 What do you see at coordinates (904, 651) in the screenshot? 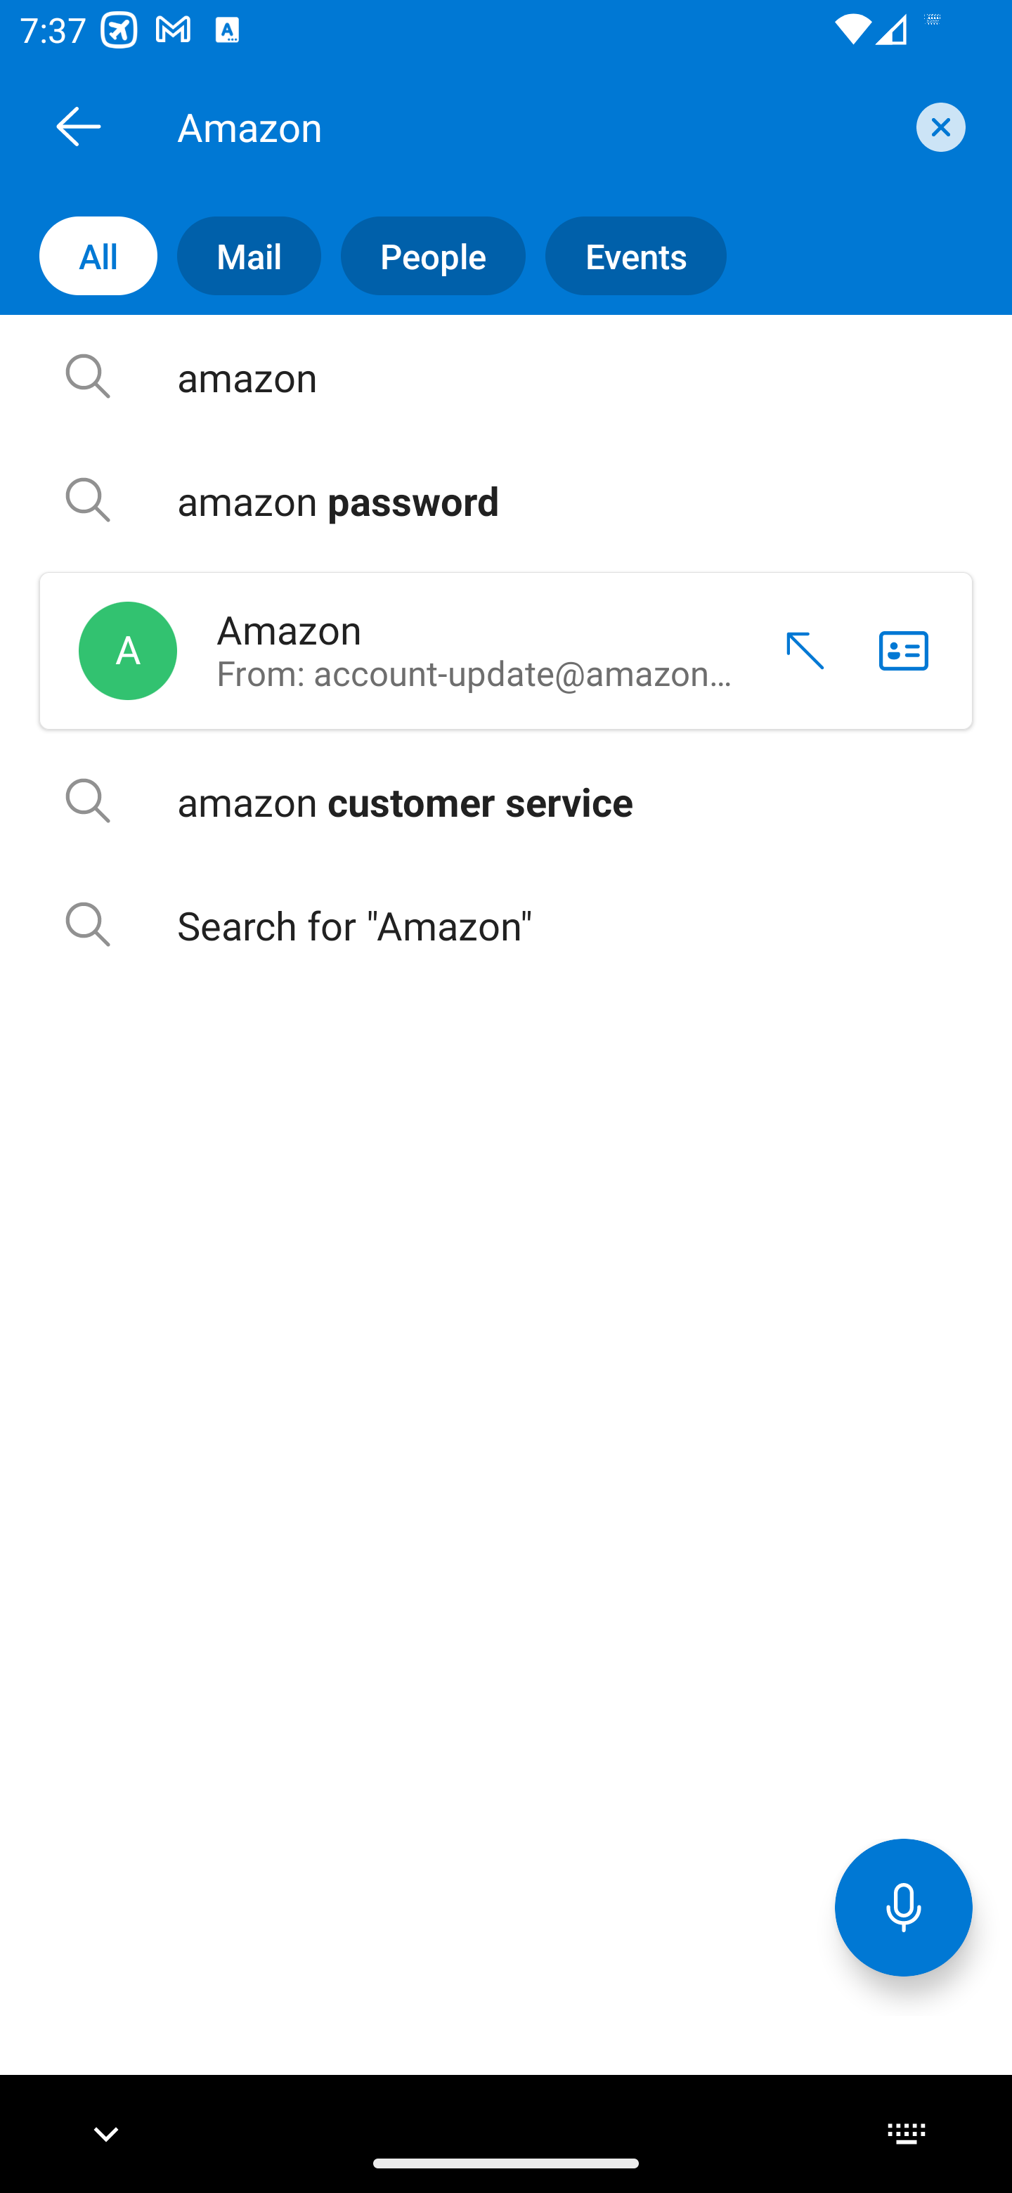
I see `Contact Details` at bounding box center [904, 651].